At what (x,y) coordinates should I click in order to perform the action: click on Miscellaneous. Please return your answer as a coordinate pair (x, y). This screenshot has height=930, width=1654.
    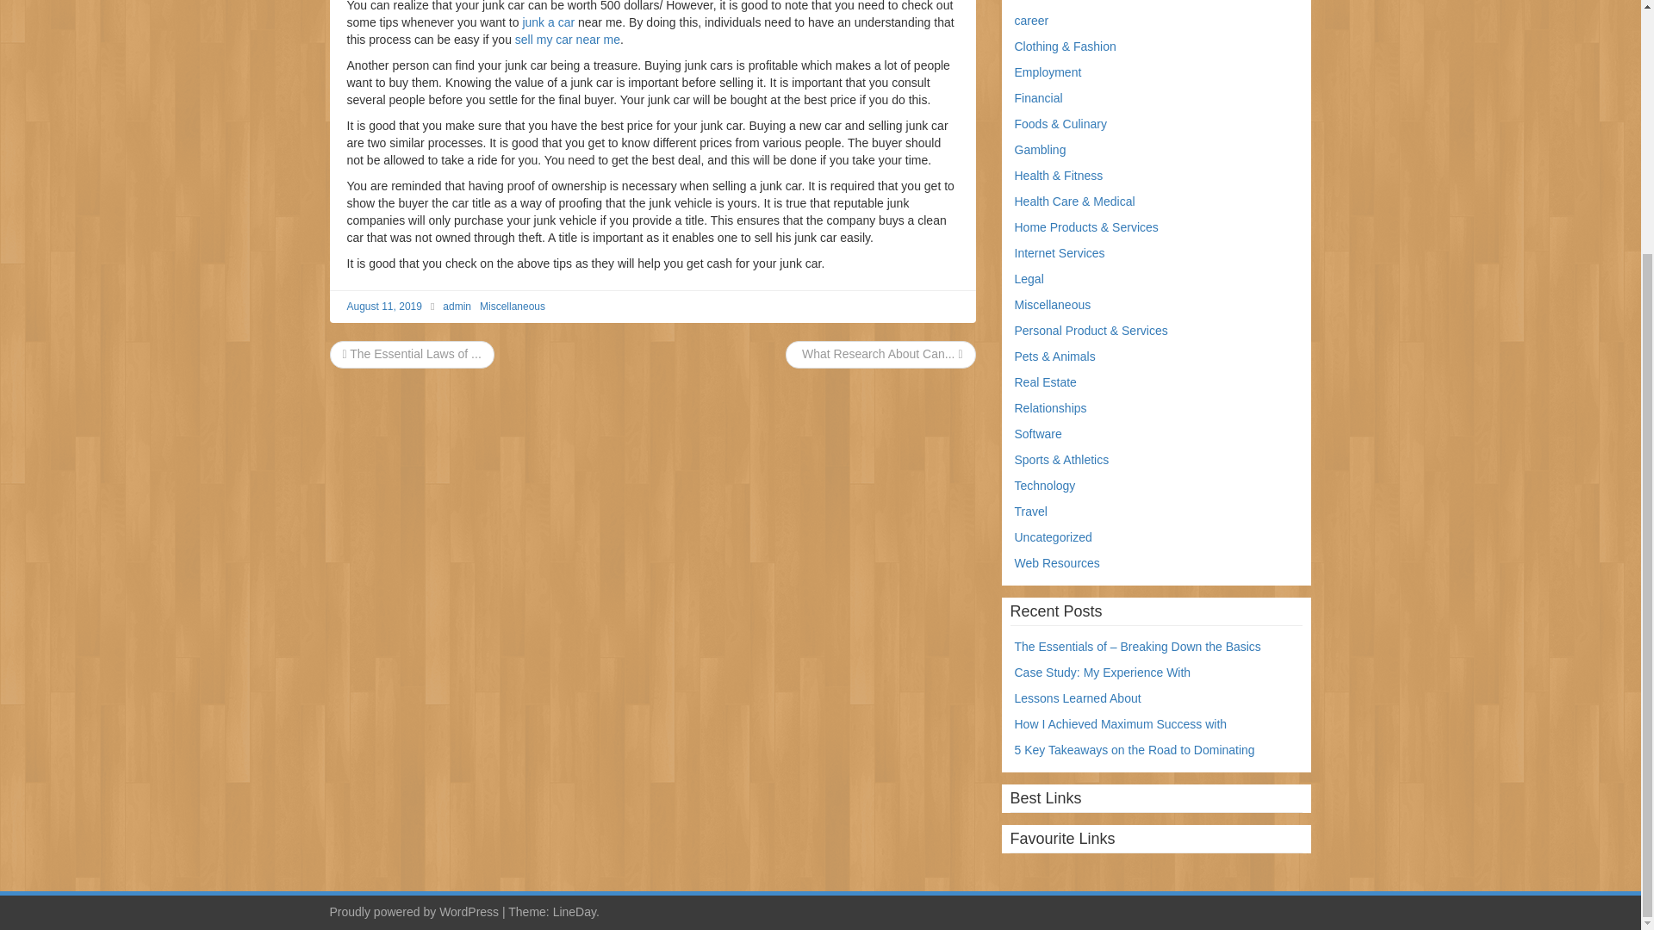
    Looking at the image, I should click on (512, 306).